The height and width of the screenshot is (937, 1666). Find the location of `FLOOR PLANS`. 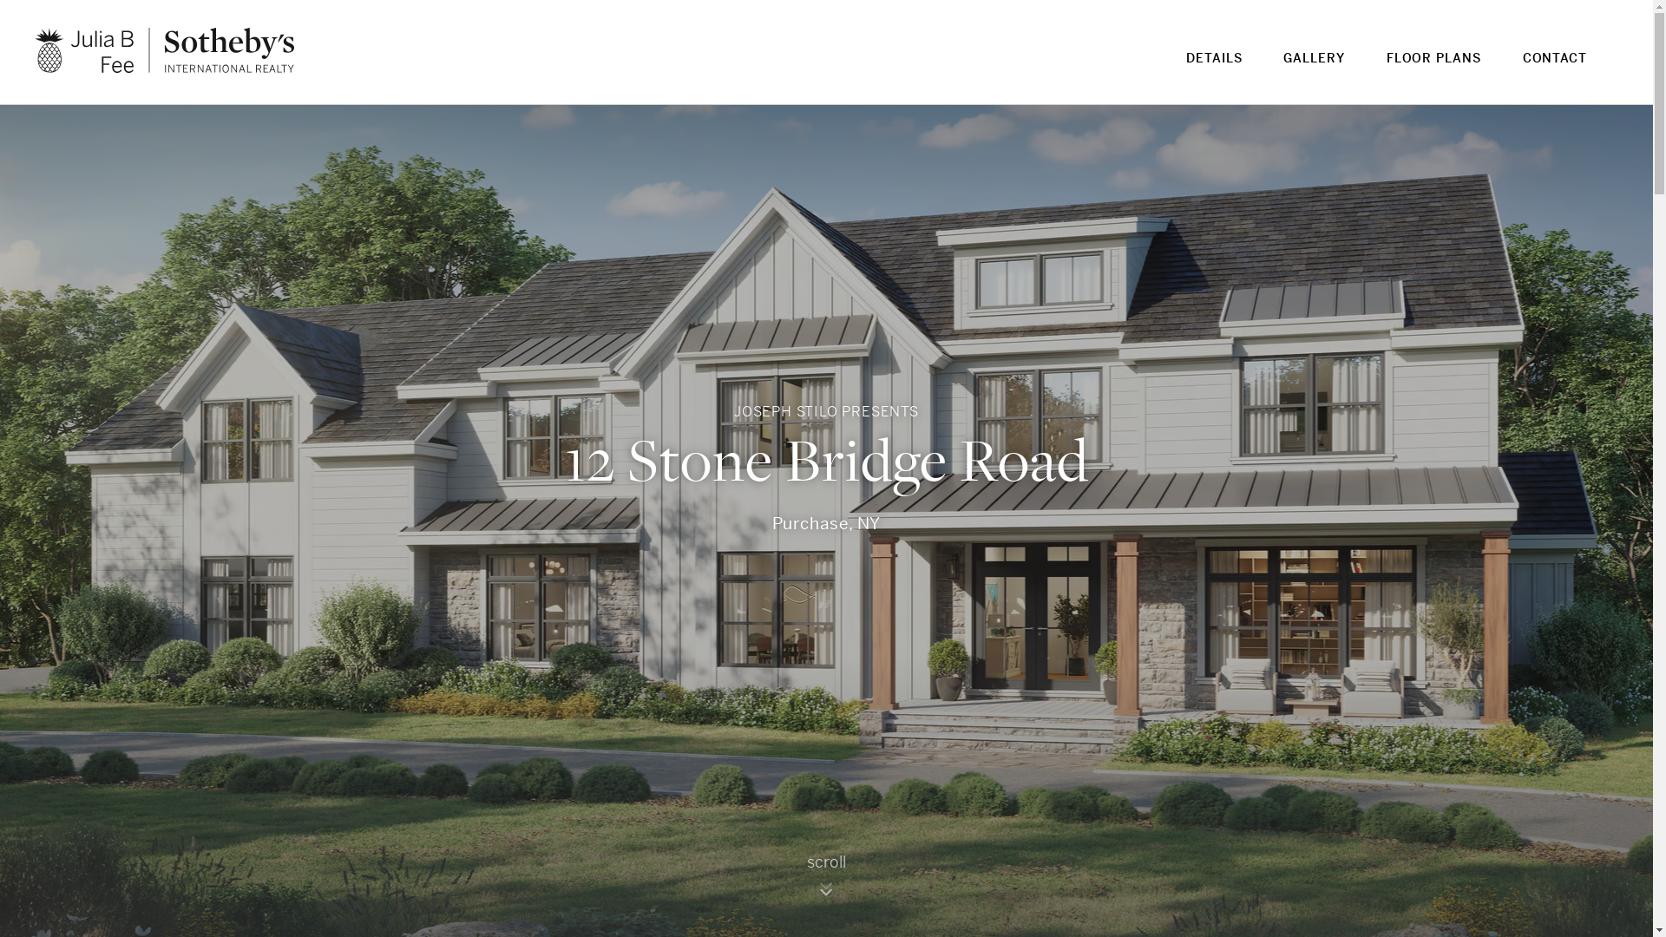

FLOOR PLANS is located at coordinates (1433, 69).